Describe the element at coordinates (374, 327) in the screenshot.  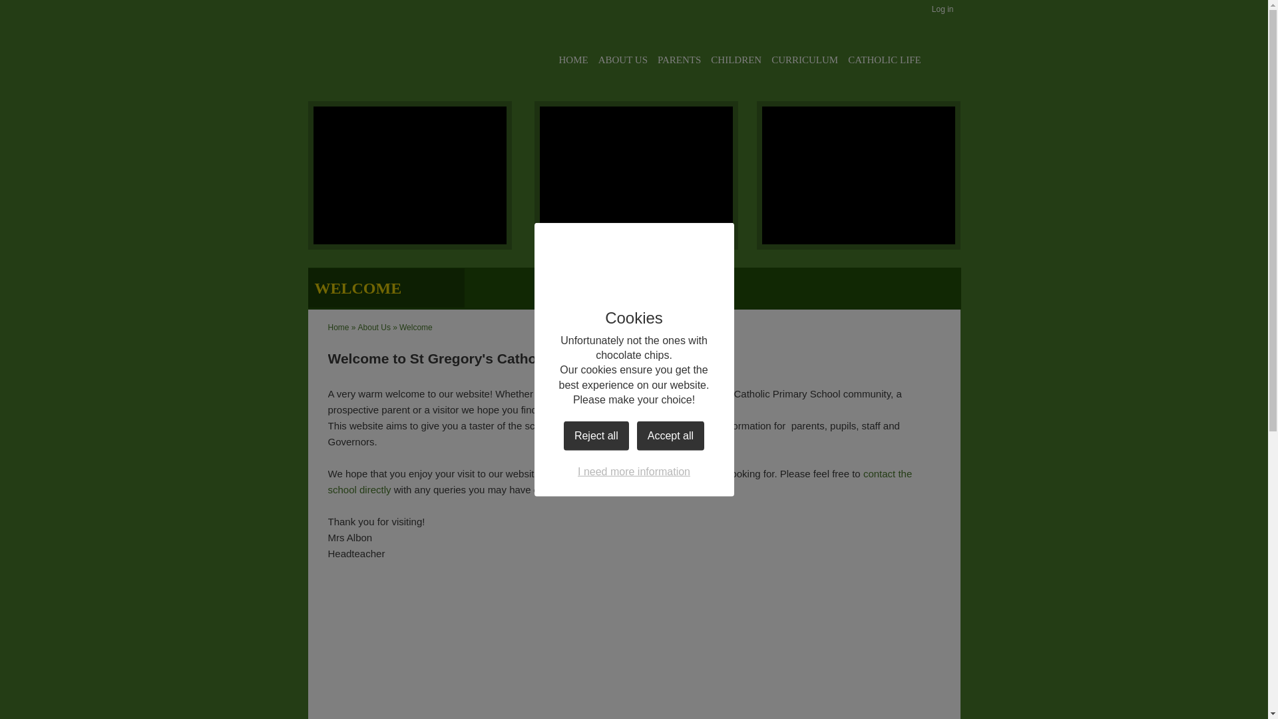
I see `About Us` at that location.